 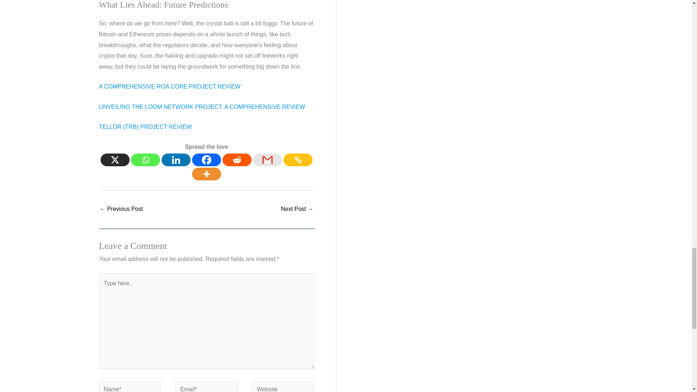 What do you see at coordinates (170, 86) in the screenshot?
I see `A COMPREHENSIVE ROA CORE PROJECT REVIEW` at bounding box center [170, 86].